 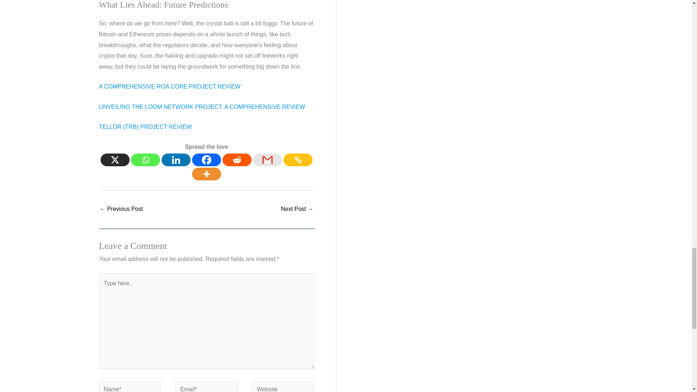 What do you see at coordinates (170, 86) in the screenshot?
I see `A COMPREHENSIVE ROA CORE PROJECT REVIEW` at bounding box center [170, 86].